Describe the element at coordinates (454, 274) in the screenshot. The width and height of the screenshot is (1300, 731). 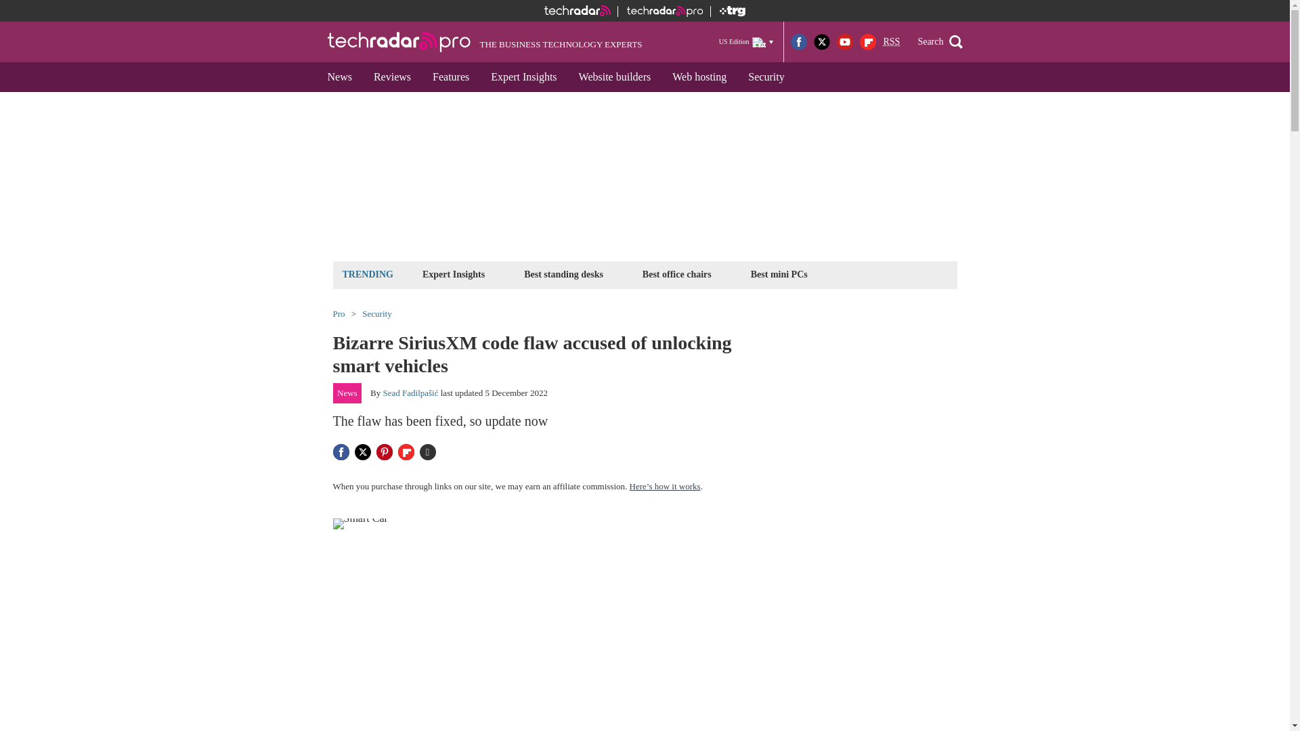
I see `Expert Insights` at that location.